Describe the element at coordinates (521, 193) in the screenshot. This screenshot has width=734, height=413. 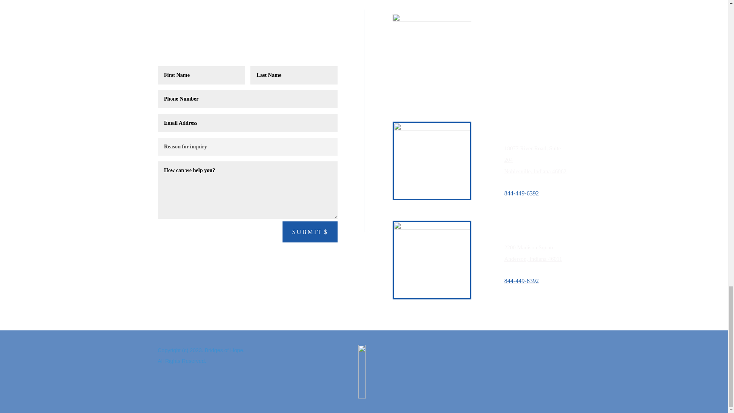
I see `844-449-6392` at that location.